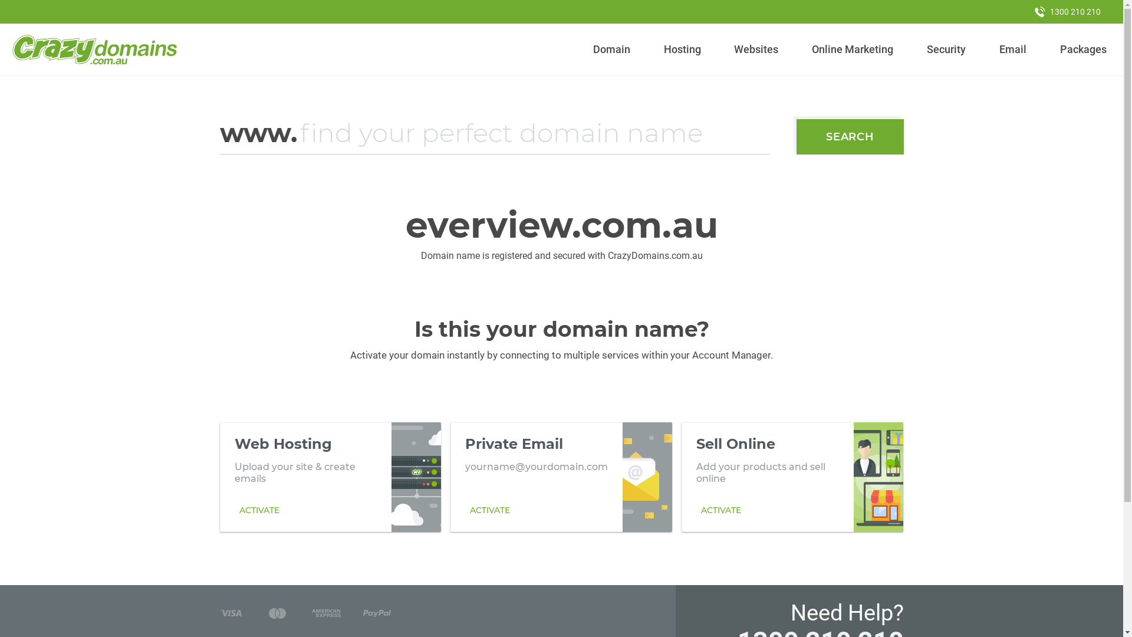 This screenshot has height=637, width=1132. What do you see at coordinates (612, 50) in the screenshot?
I see `Domain` at bounding box center [612, 50].